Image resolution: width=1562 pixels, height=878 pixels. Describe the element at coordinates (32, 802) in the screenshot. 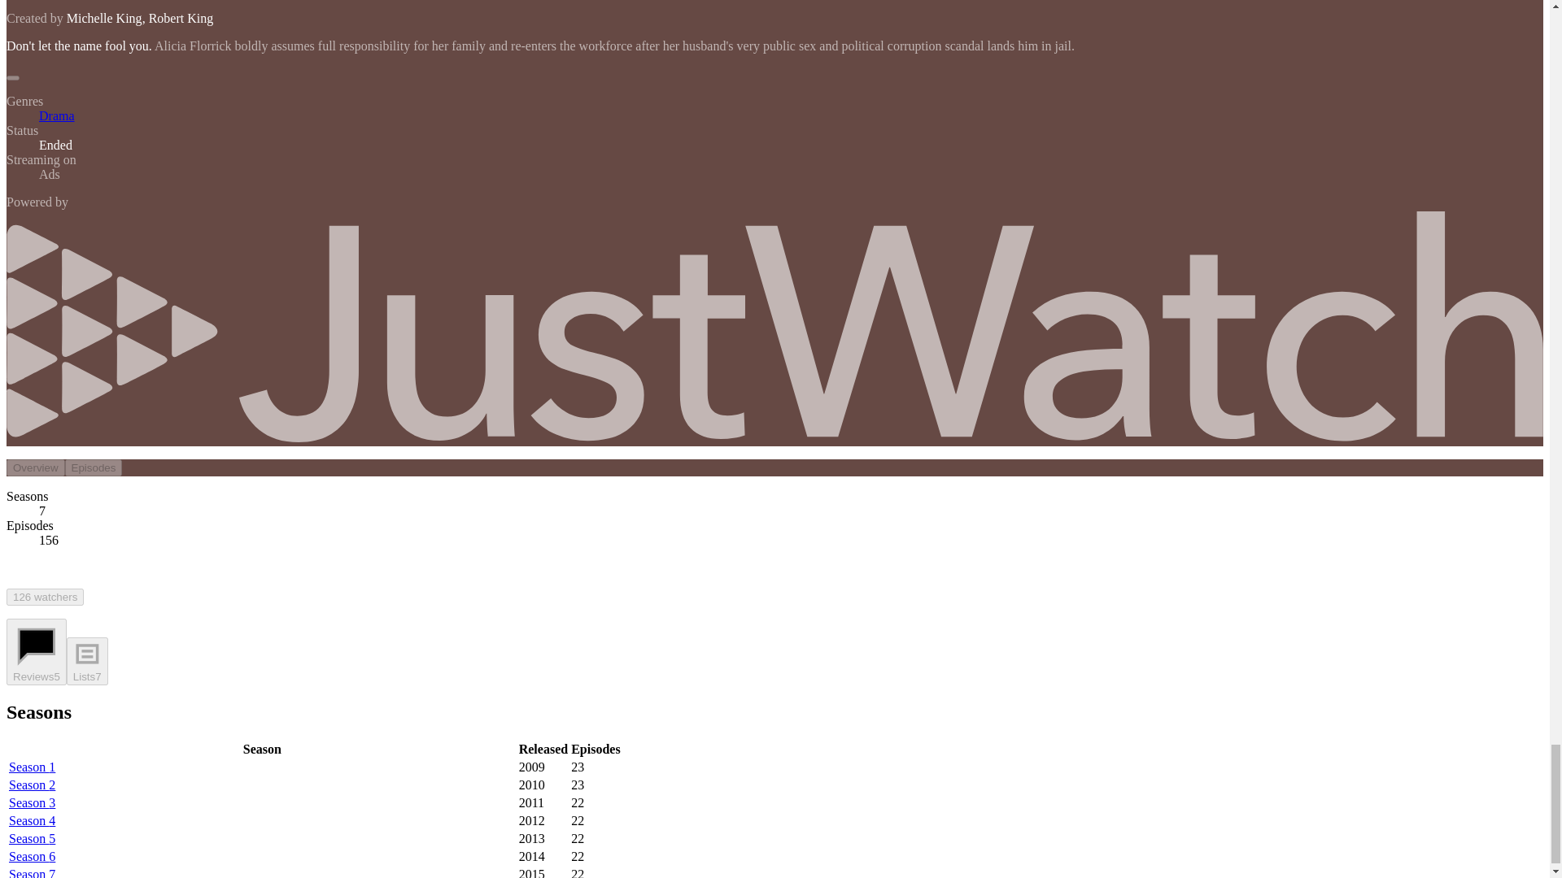

I see `Season 3` at that location.